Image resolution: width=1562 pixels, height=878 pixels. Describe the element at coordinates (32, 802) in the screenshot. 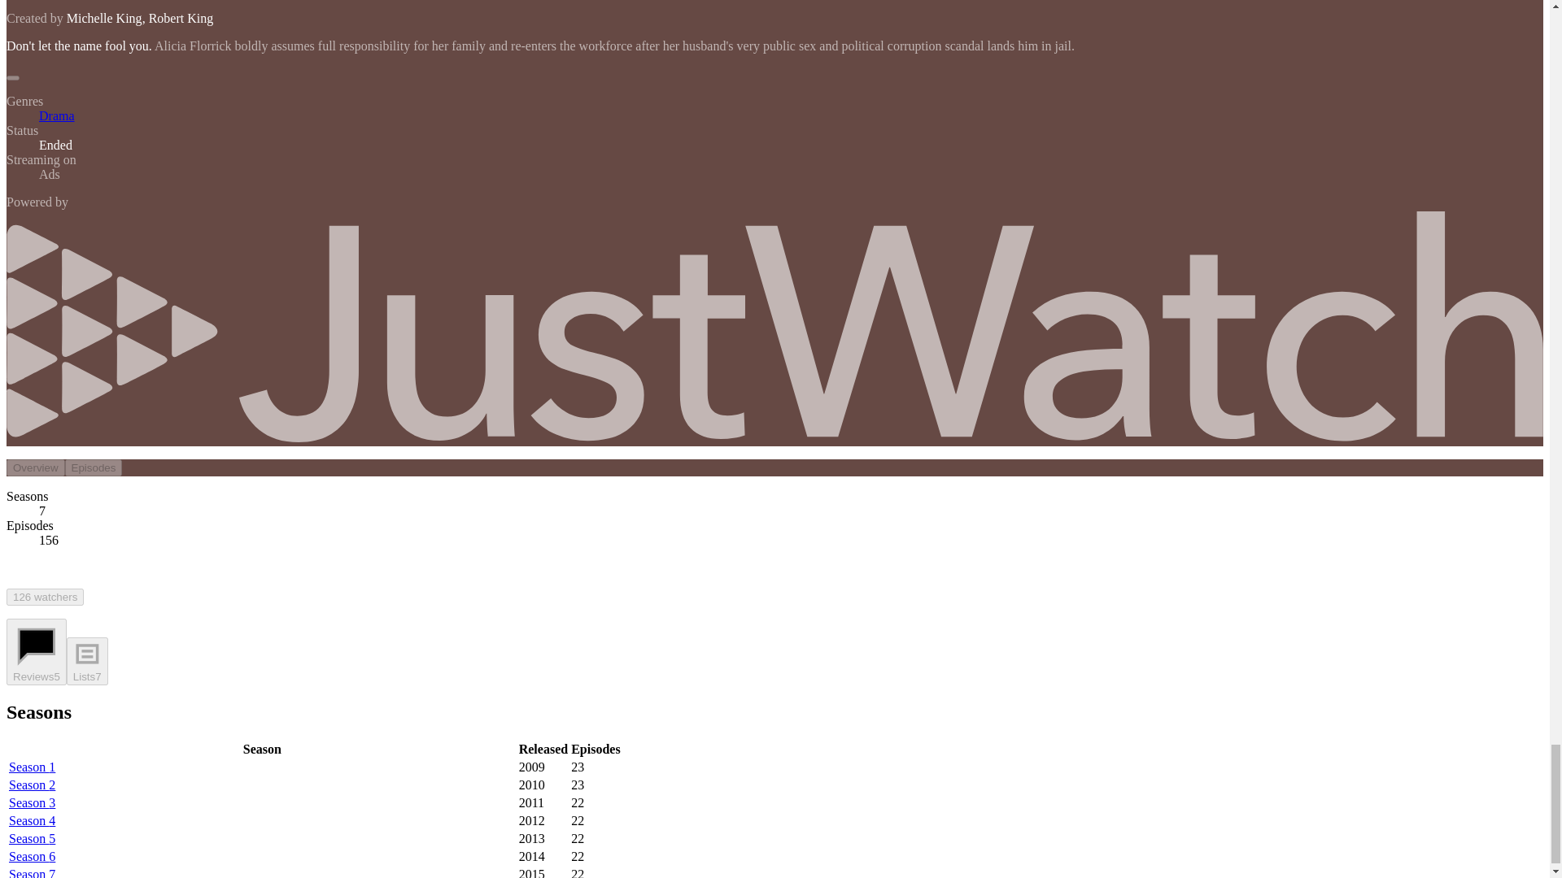

I see `Season 3` at that location.